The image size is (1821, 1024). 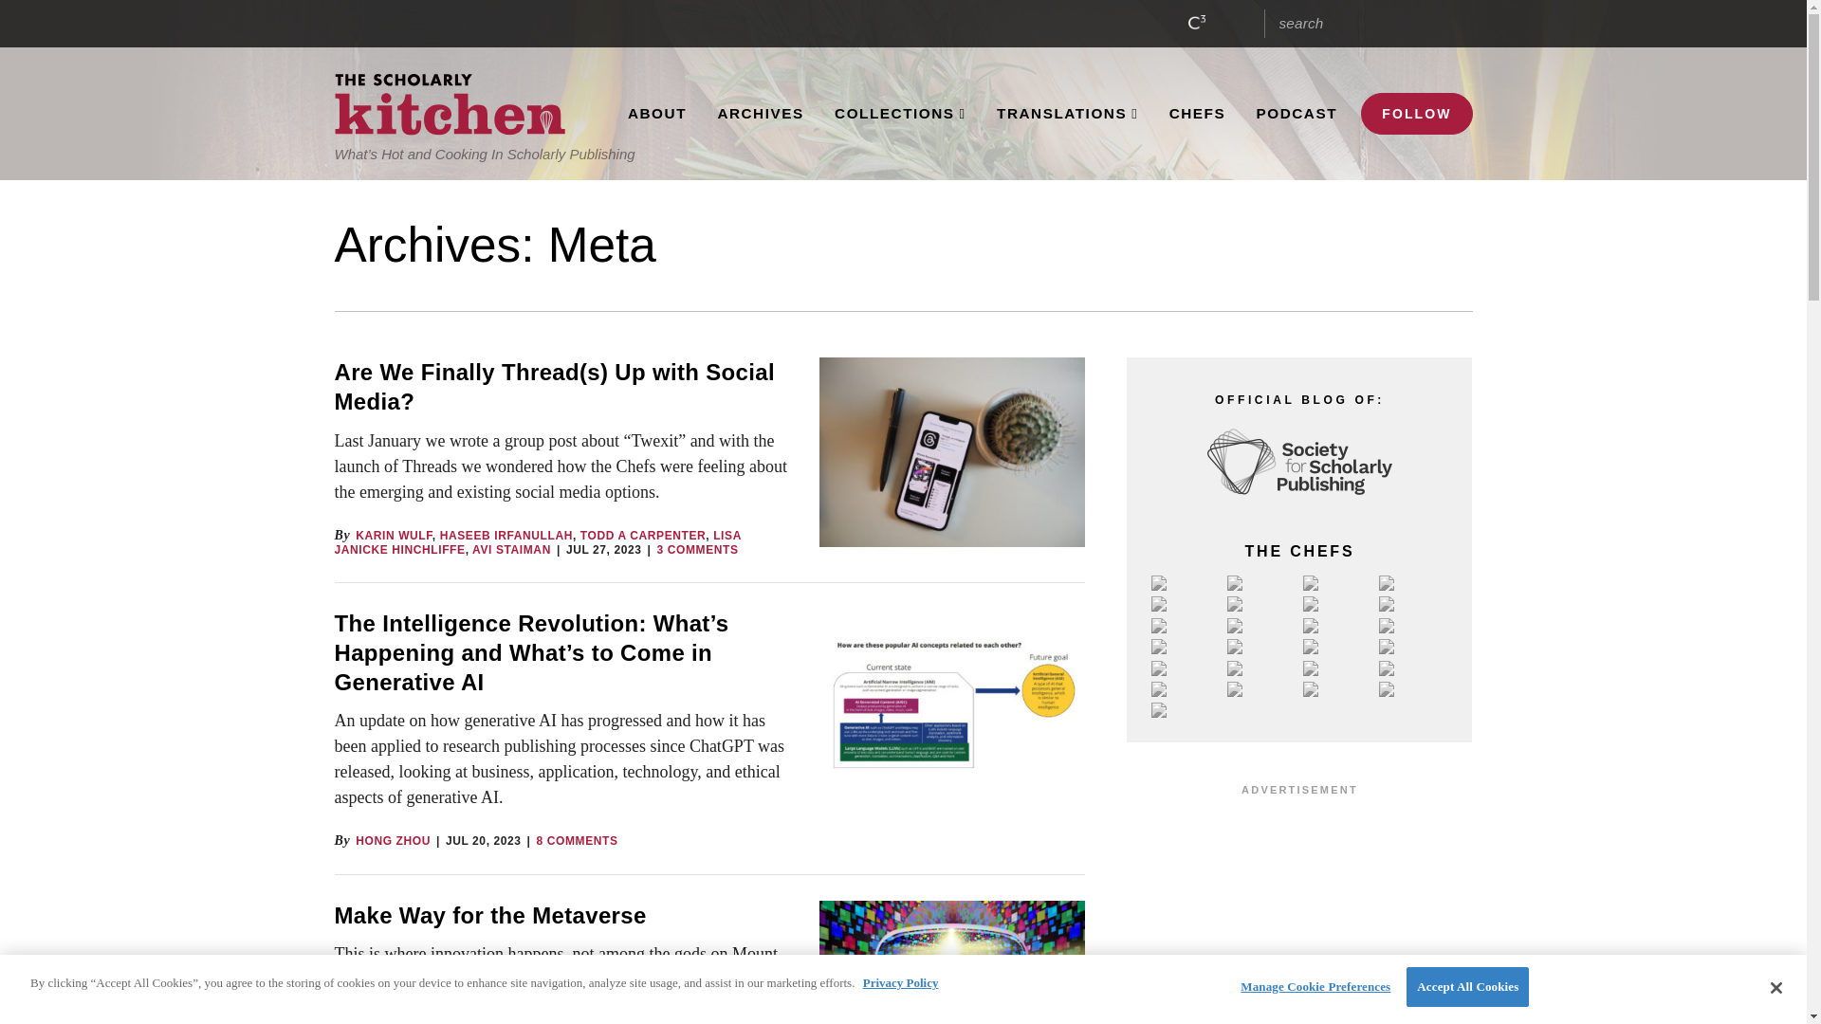 What do you see at coordinates (1453, 23) in the screenshot?
I see `Submit Search` at bounding box center [1453, 23].